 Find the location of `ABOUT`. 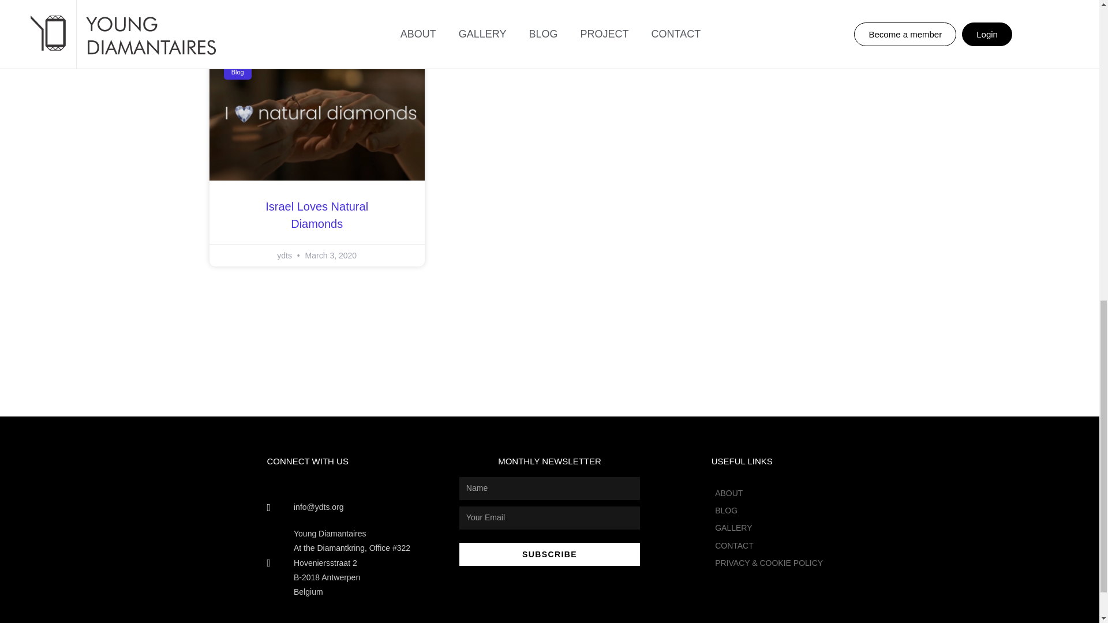

ABOUT is located at coordinates (769, 494).